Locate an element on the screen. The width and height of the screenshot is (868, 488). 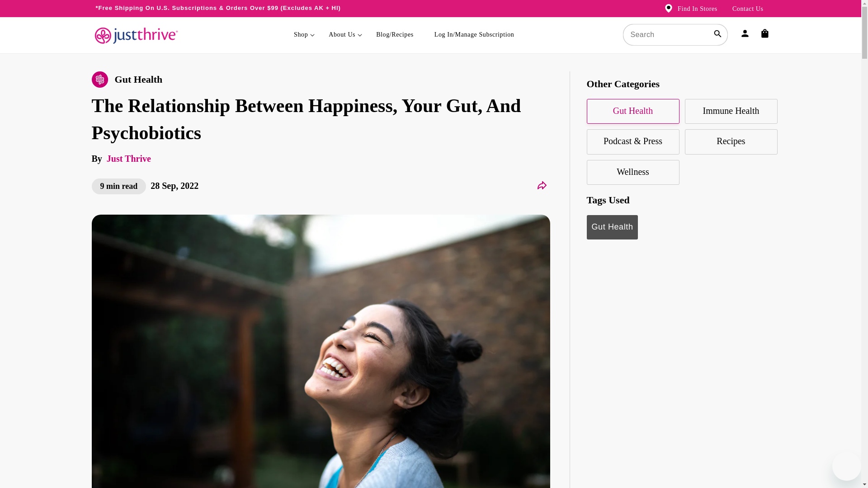
Show articles tagged blog-nav-Gut Health is located at coordinates (138, 79).